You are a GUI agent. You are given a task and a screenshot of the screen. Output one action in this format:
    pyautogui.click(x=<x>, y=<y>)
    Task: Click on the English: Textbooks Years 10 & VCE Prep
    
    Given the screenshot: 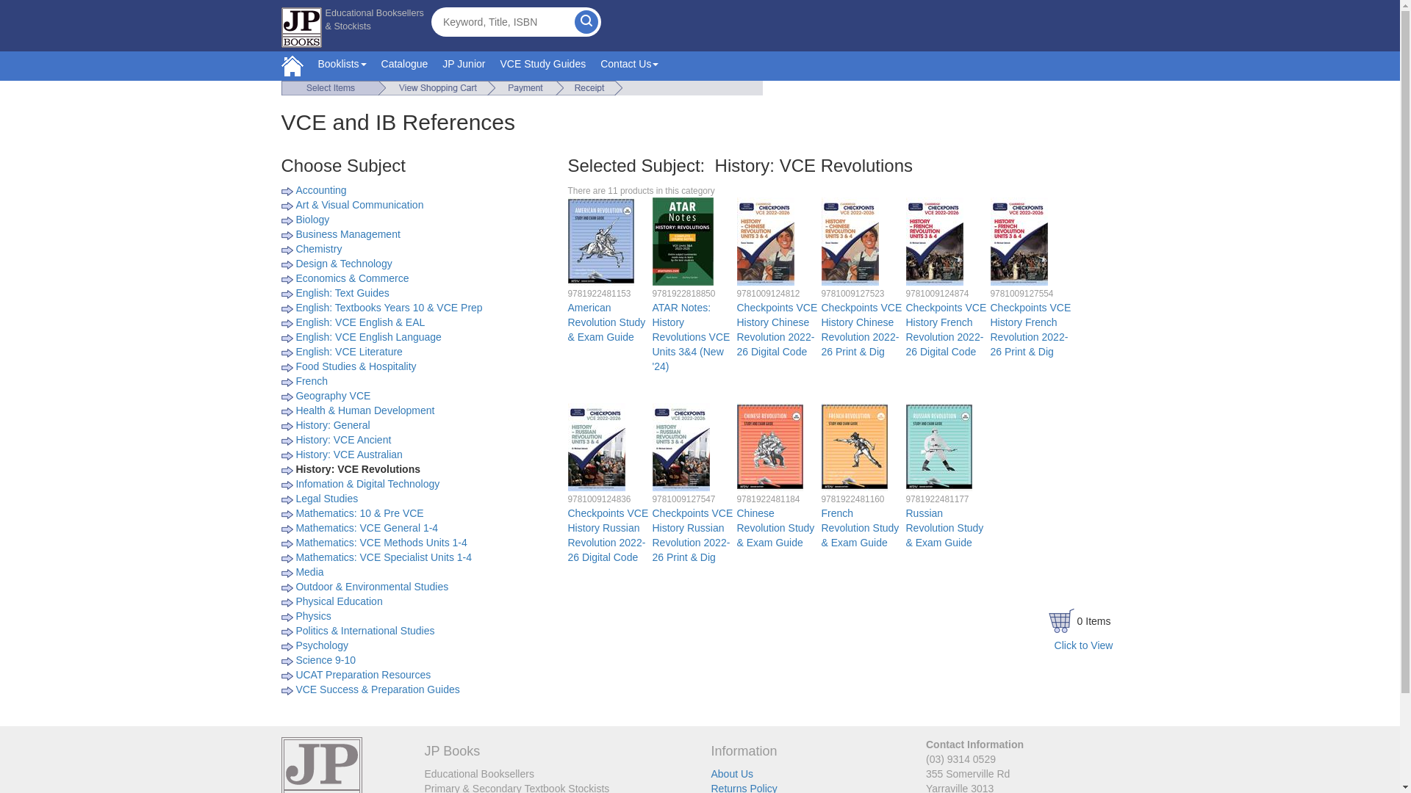 What is the action you would take?
    pyautogui.click(x=389, y=308)
    